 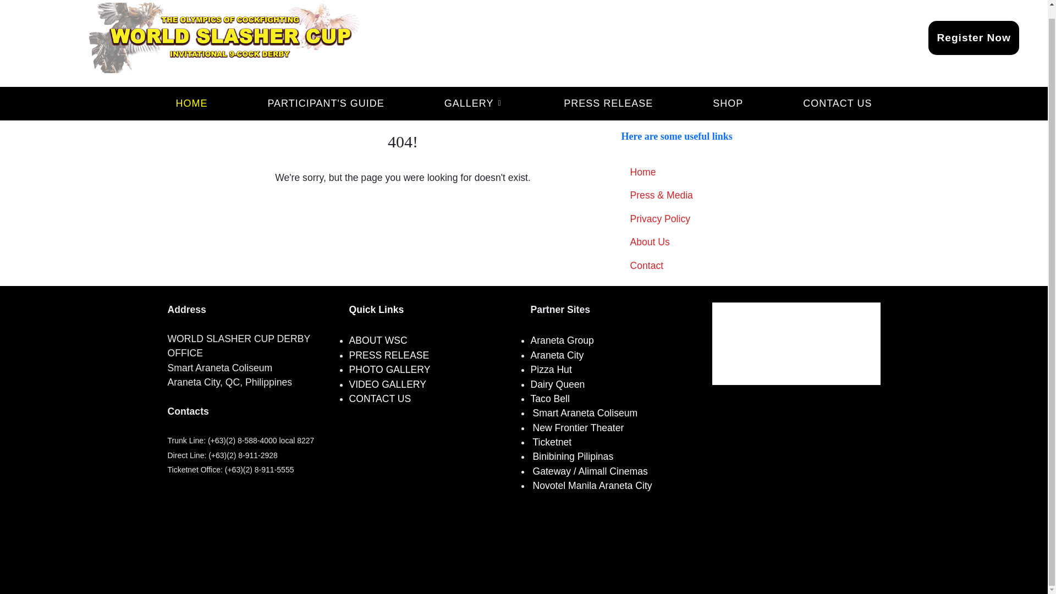 I want to click on About Us, so click(x=736, y=242).